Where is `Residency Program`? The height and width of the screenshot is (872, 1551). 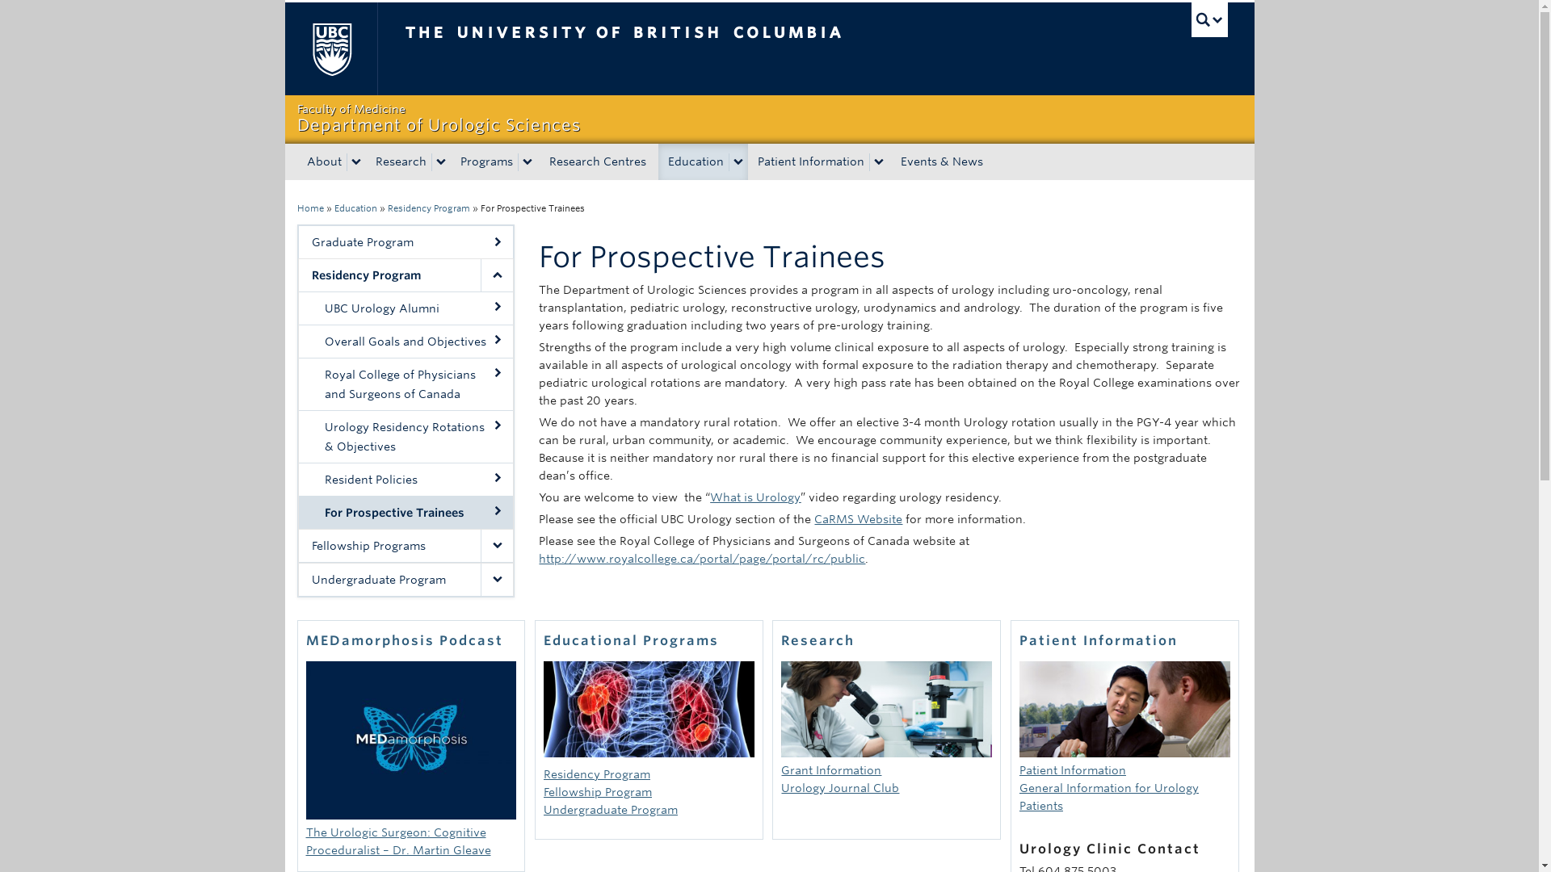 Residency Program is located at coordinates (428, 208).